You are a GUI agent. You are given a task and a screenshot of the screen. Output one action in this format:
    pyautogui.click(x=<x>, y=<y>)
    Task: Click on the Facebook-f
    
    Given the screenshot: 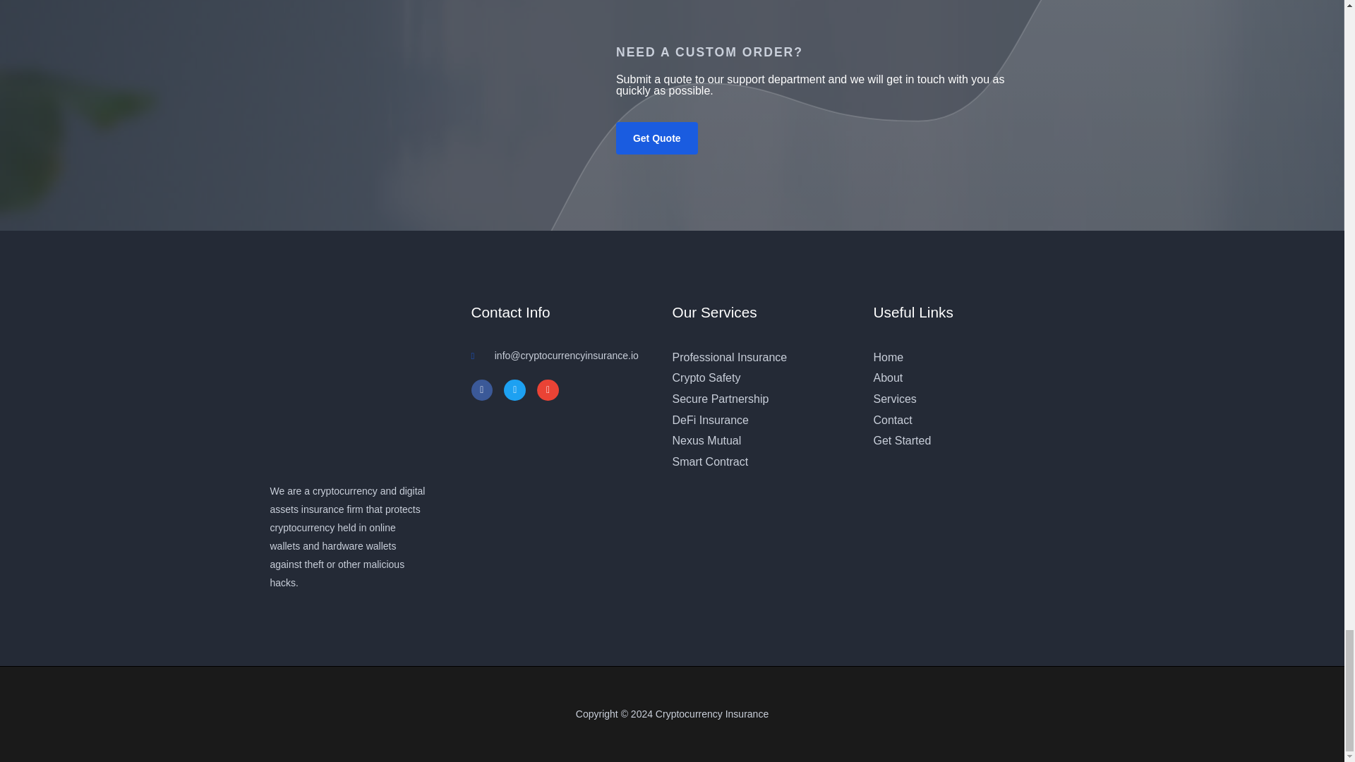 What is the action you would take?
    pyautogui.click(x=482, y=390)
    